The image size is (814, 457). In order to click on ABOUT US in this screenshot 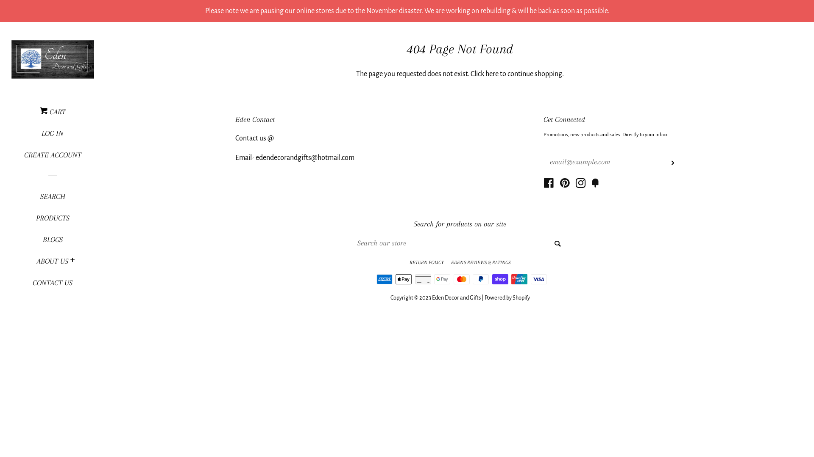, I will do `click(53, 264)`.